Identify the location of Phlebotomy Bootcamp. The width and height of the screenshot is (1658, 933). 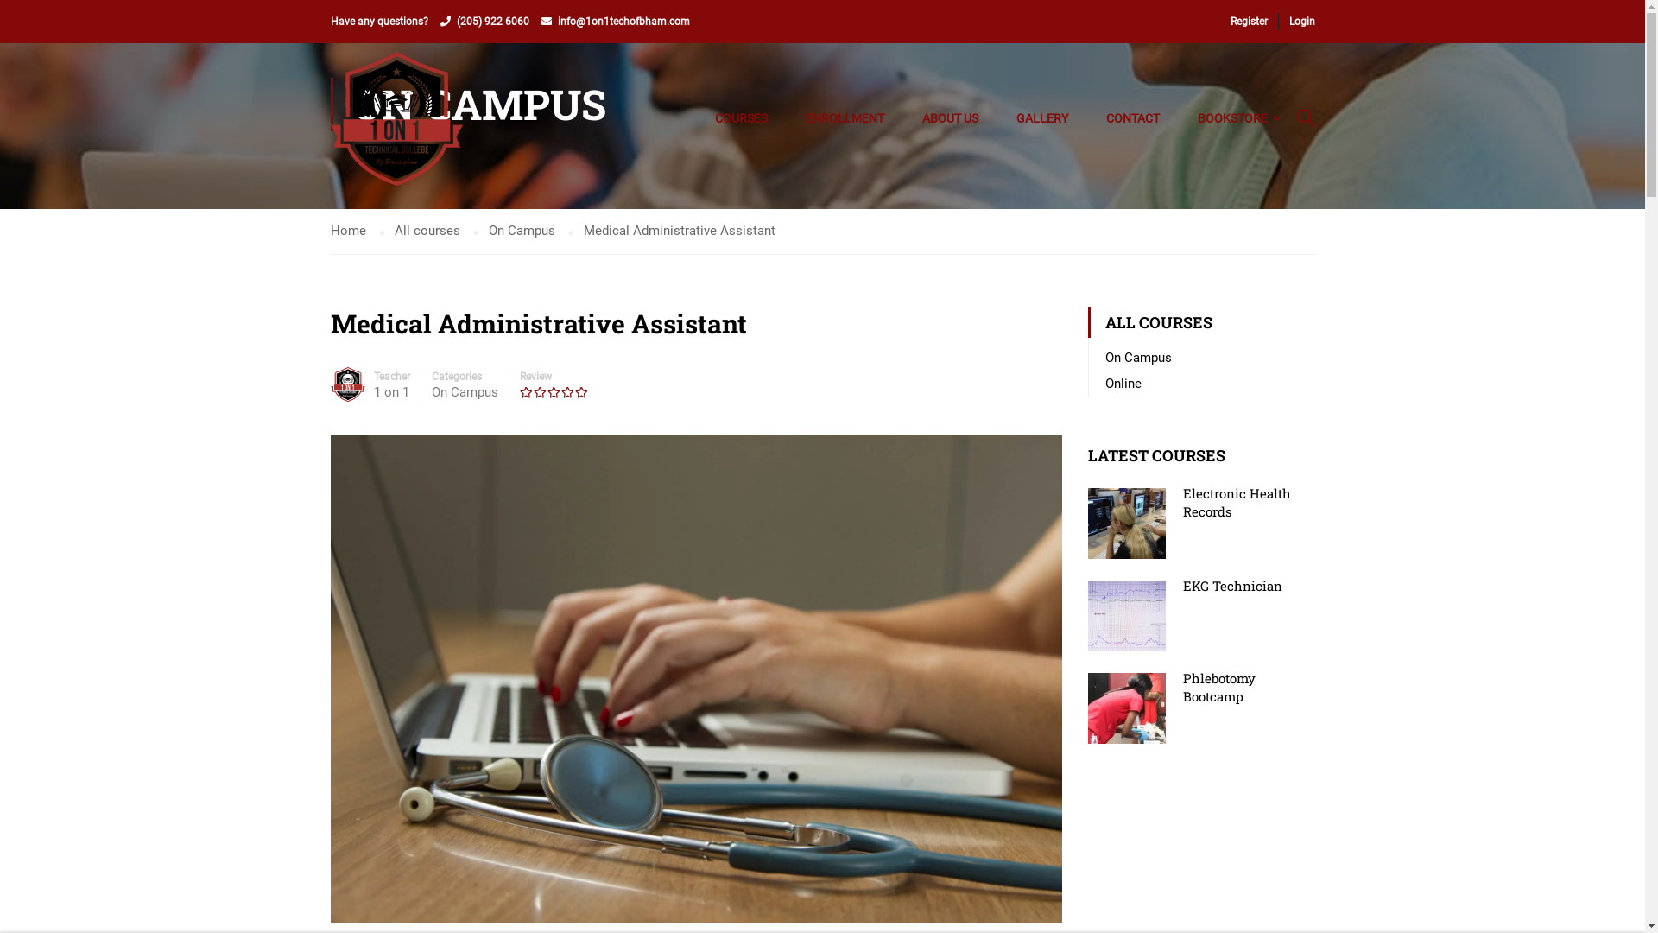
(1219, 688).